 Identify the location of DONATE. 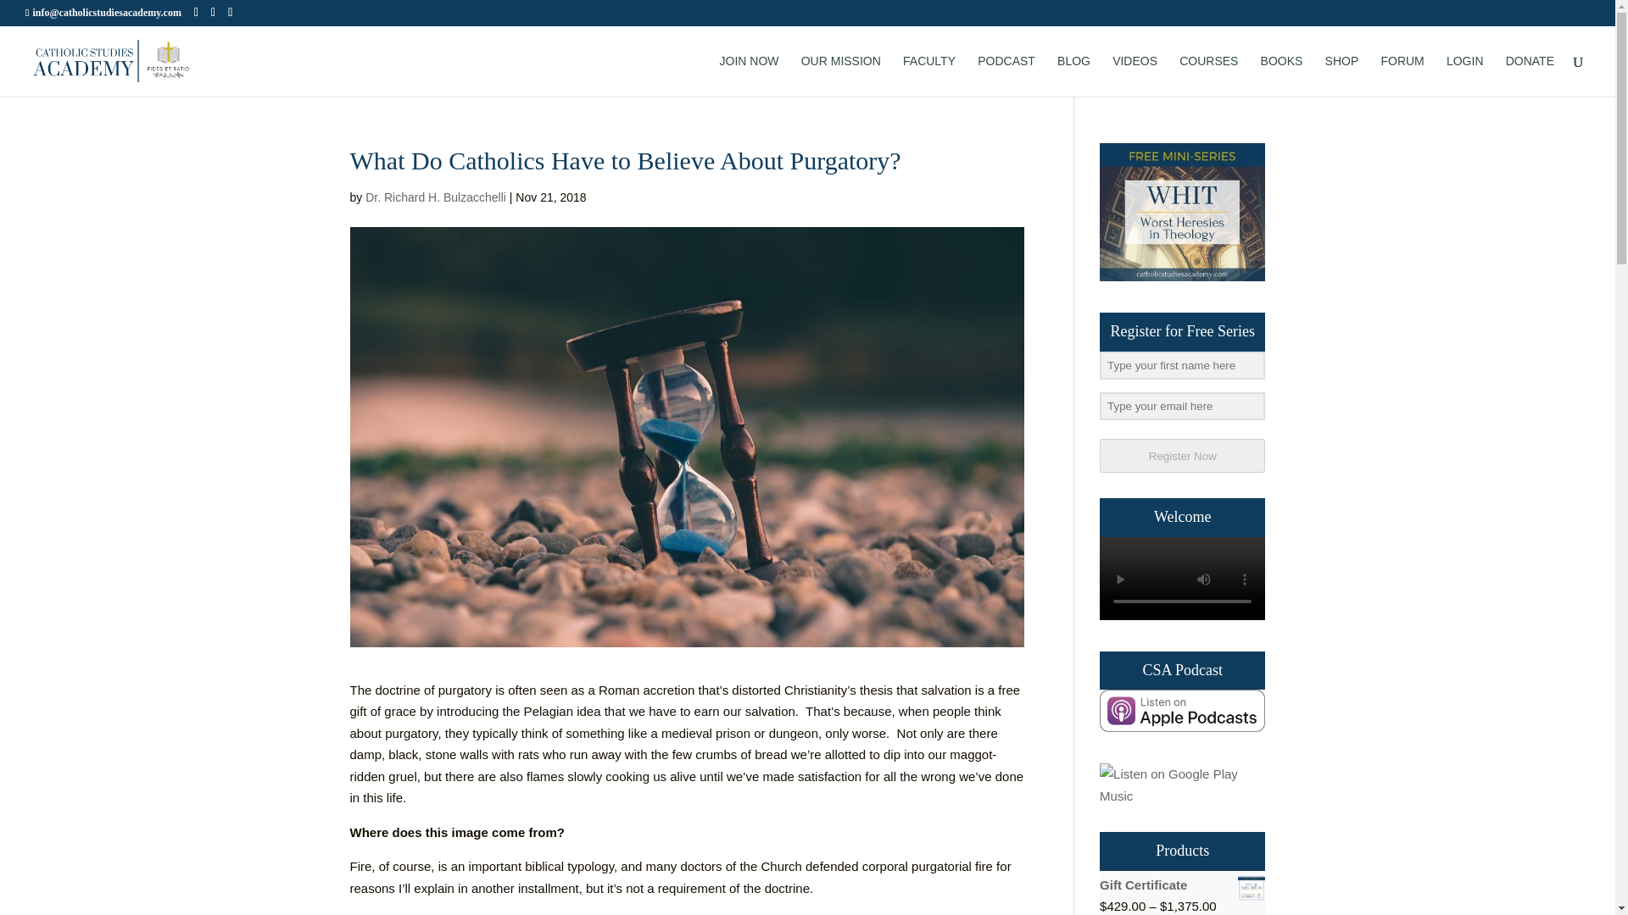
(1530, 75).